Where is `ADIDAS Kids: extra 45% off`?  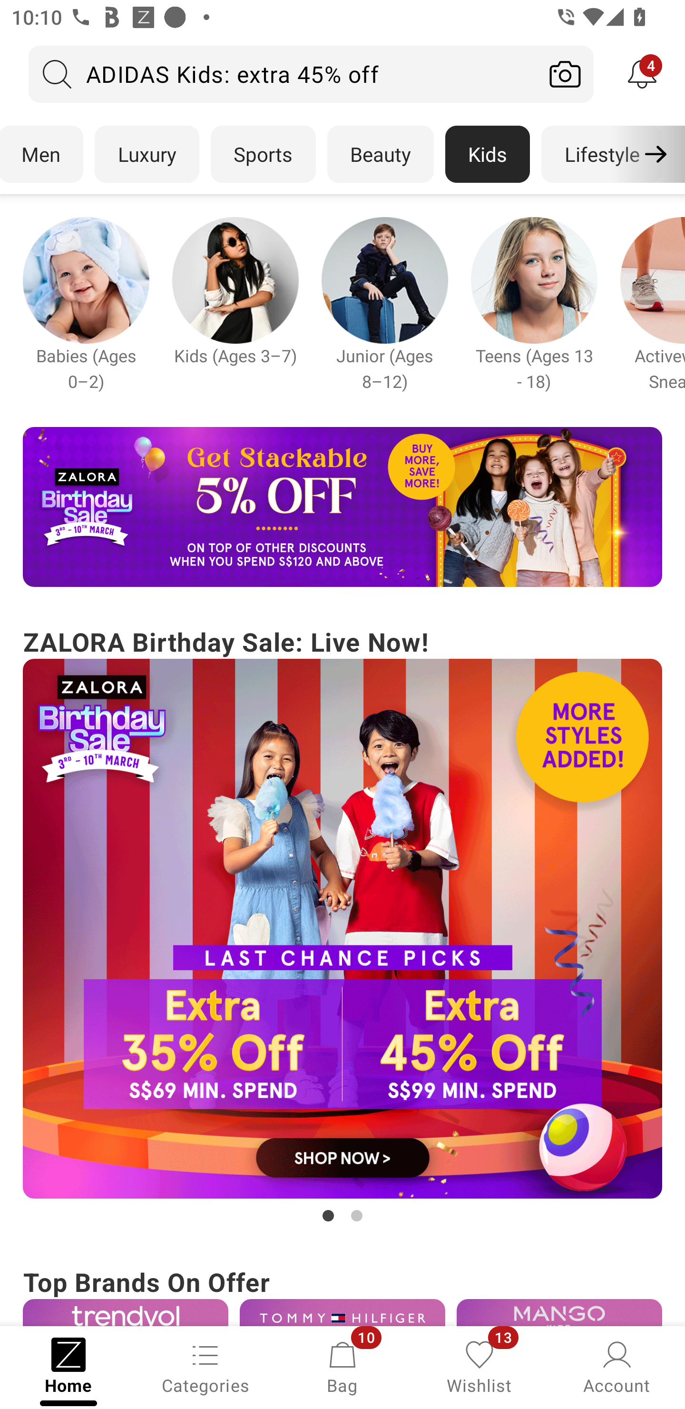 ADIDAS Kids: extra 45% off is located at coordinates (283, 74).